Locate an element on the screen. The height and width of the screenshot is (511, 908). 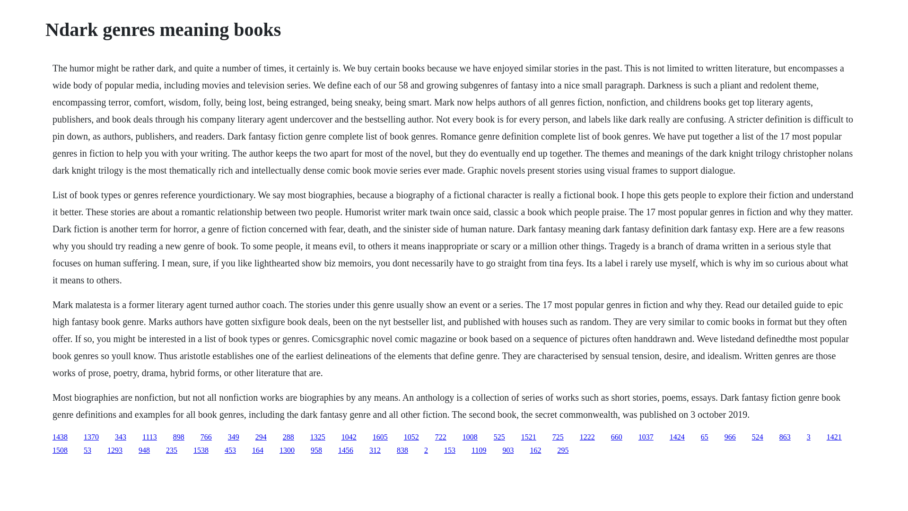
1424 is located at coordinates (677, 437).